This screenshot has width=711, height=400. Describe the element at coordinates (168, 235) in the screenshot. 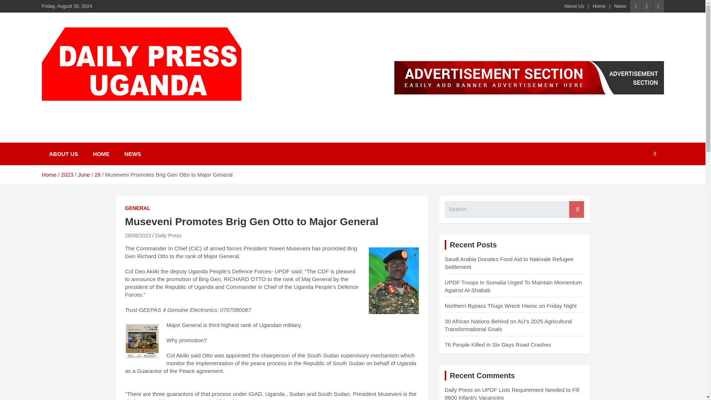

I see `Daily Press` at that location.